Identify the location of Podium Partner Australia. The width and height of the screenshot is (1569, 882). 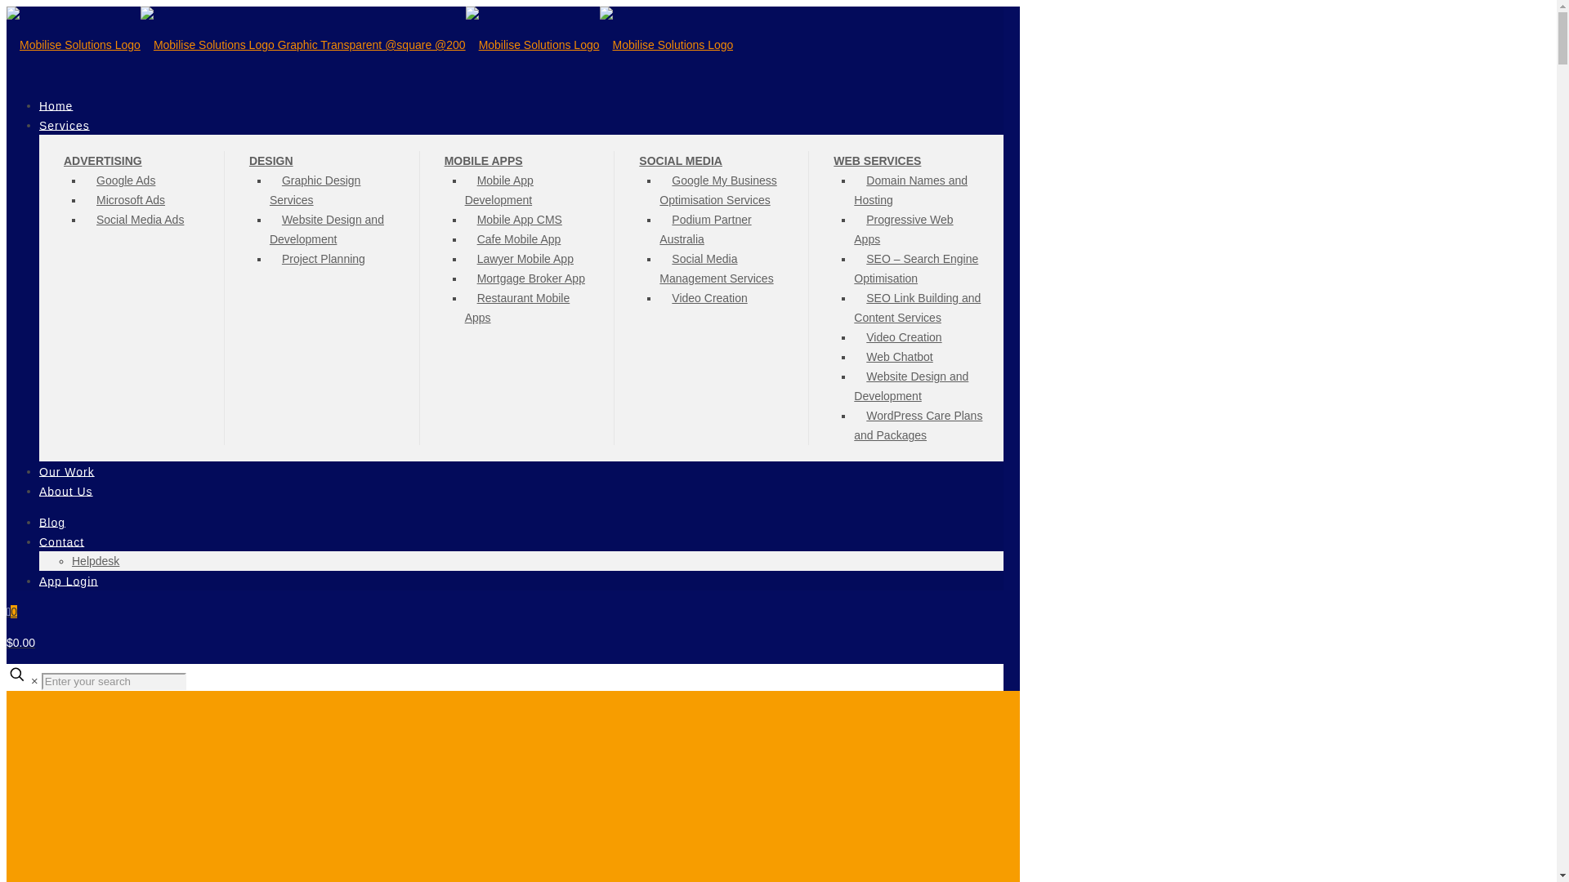
(704, 229).